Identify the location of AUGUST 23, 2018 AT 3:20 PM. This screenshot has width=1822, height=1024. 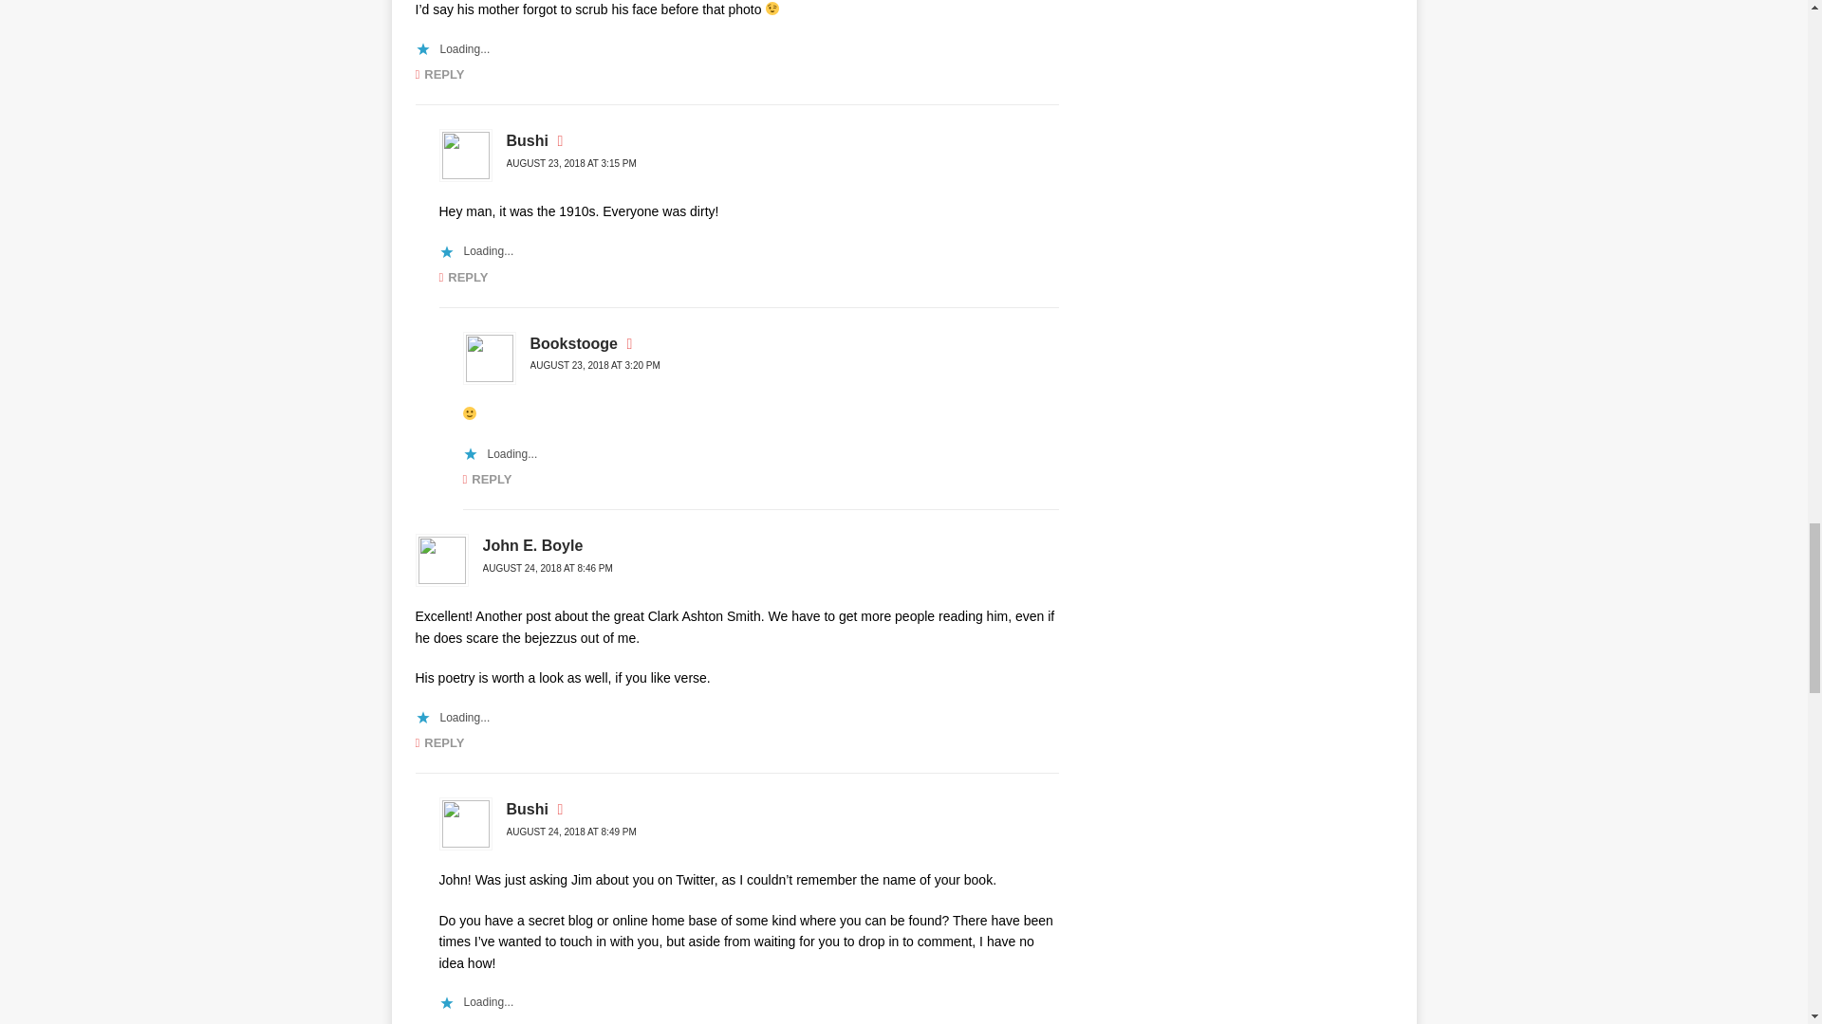
(594, 365).